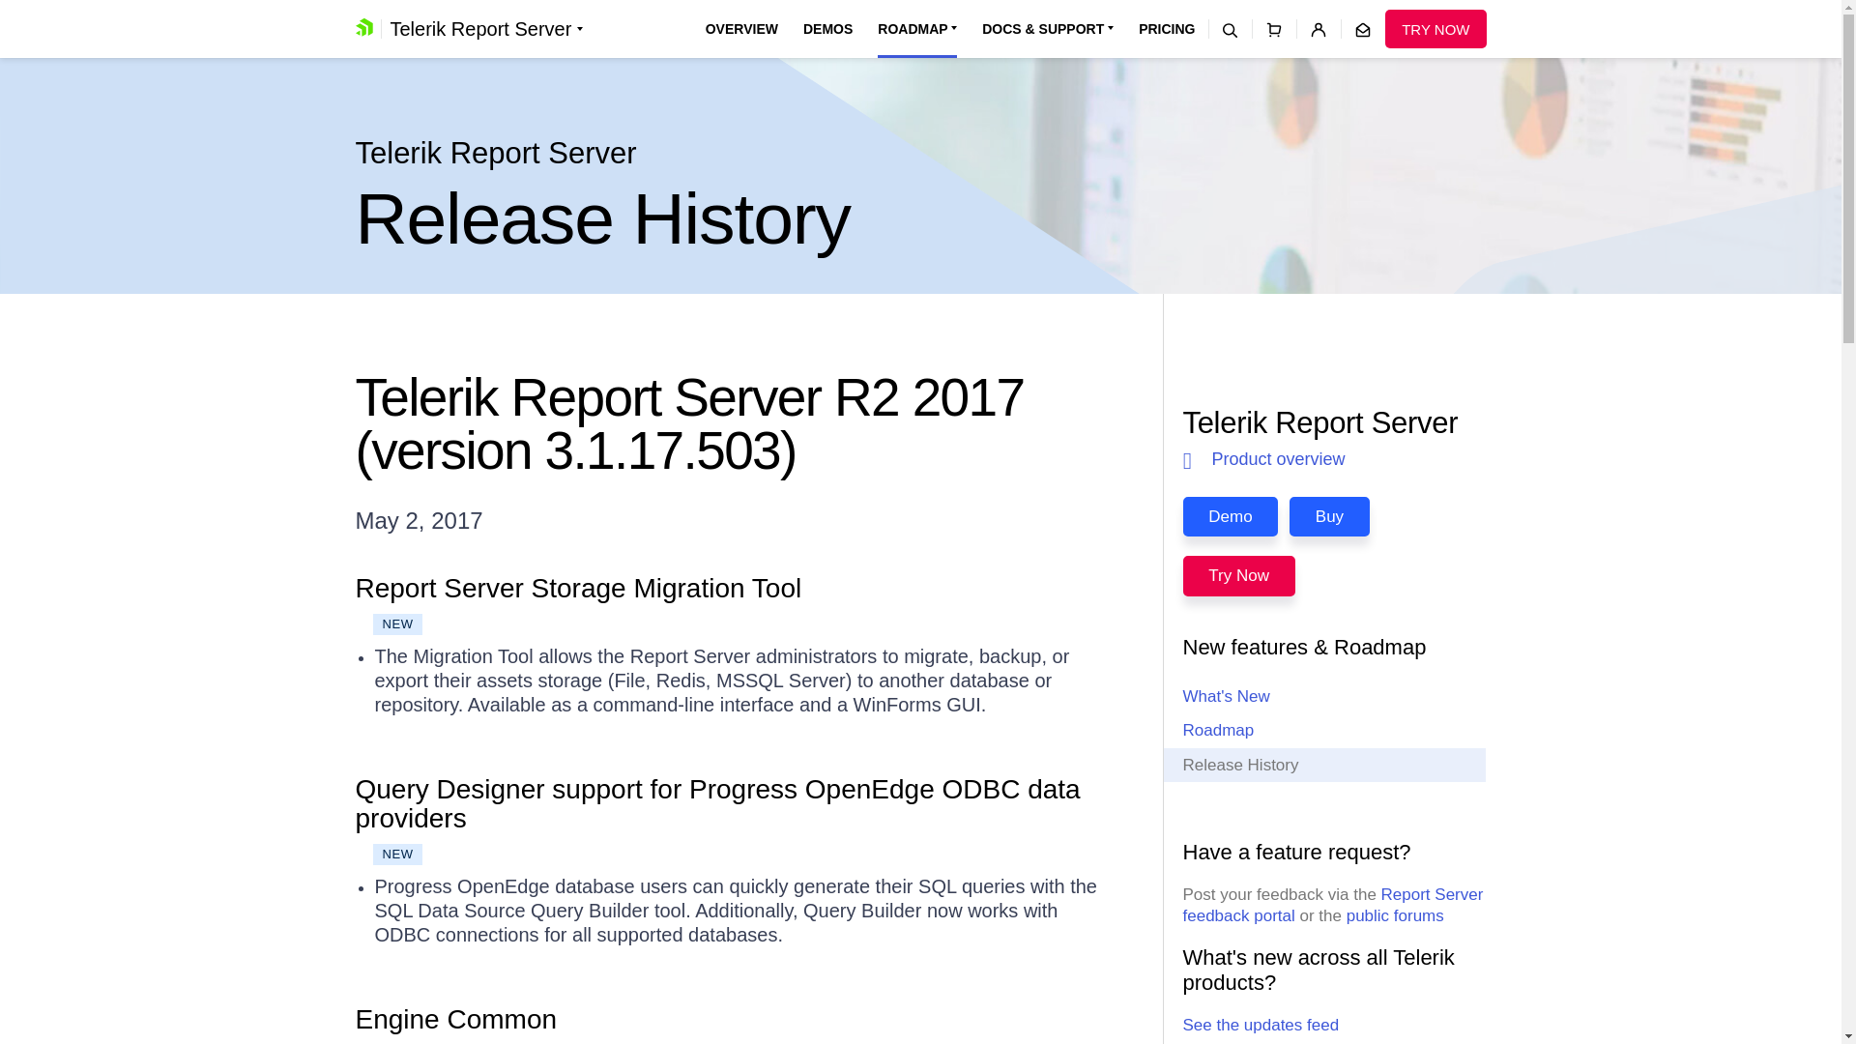  I want to click on ROADMAP, so click(917, 29).